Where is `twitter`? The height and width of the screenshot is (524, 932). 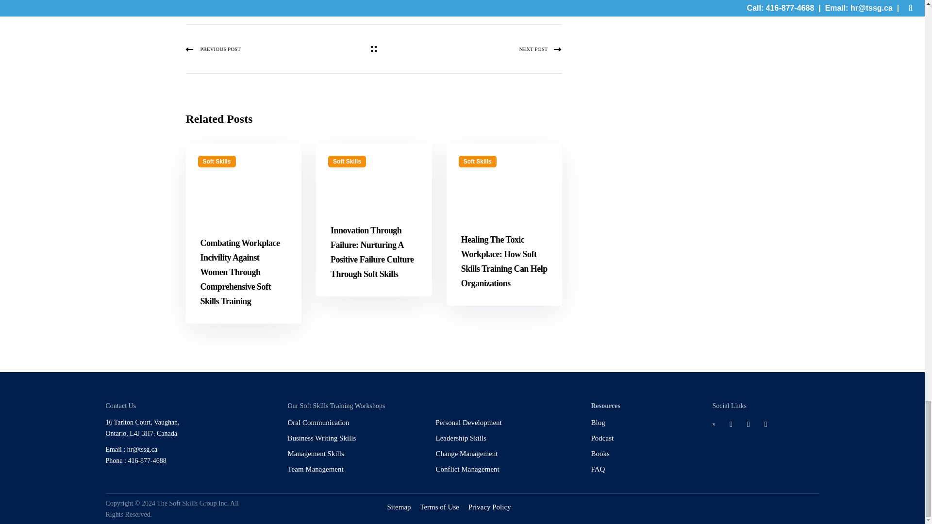
twitter is located at coordinates (720, 424).